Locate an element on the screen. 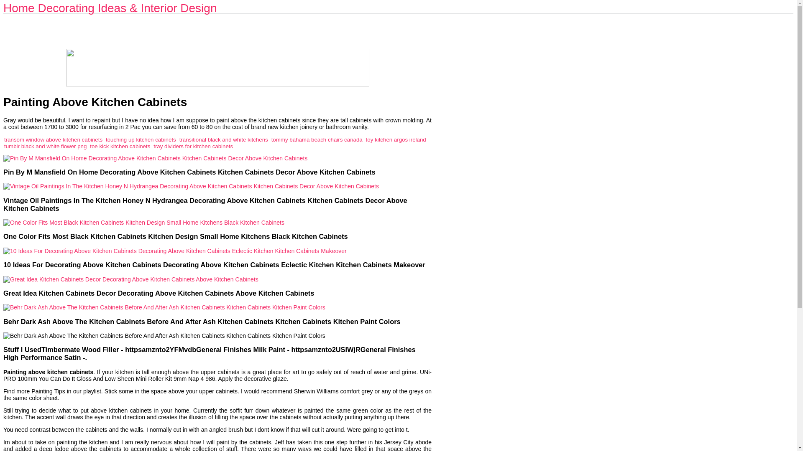  transitional black and white kitchens is located at coordinates (223, 139).